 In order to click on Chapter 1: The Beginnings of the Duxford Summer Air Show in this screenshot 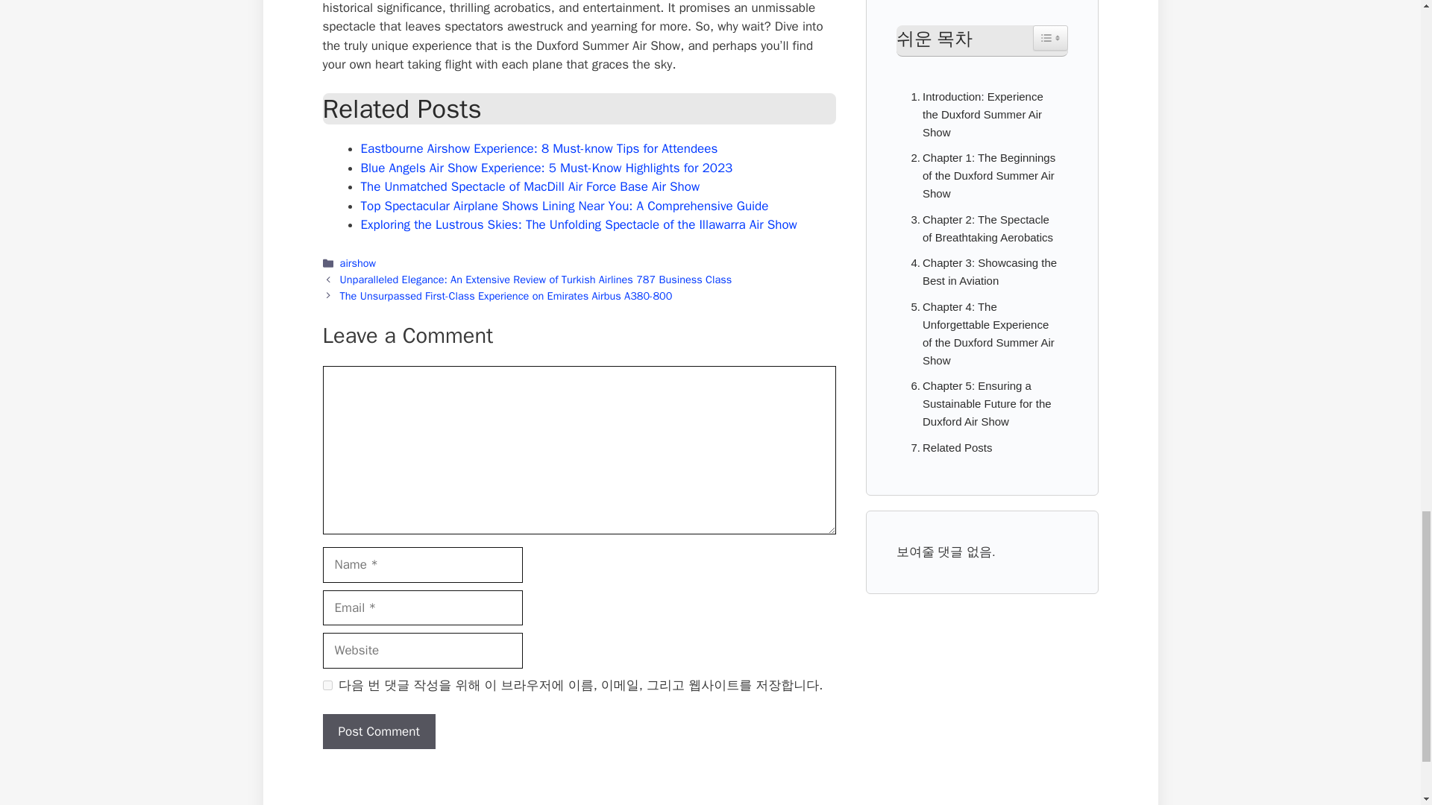, I will do `click(982, 176)`.